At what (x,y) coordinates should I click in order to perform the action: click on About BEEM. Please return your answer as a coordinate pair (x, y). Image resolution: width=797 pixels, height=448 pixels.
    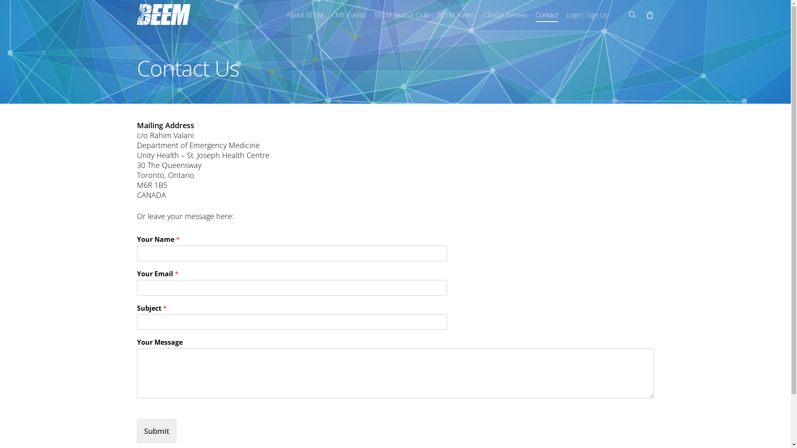
    Looking at the image, I should click on (305, 15).